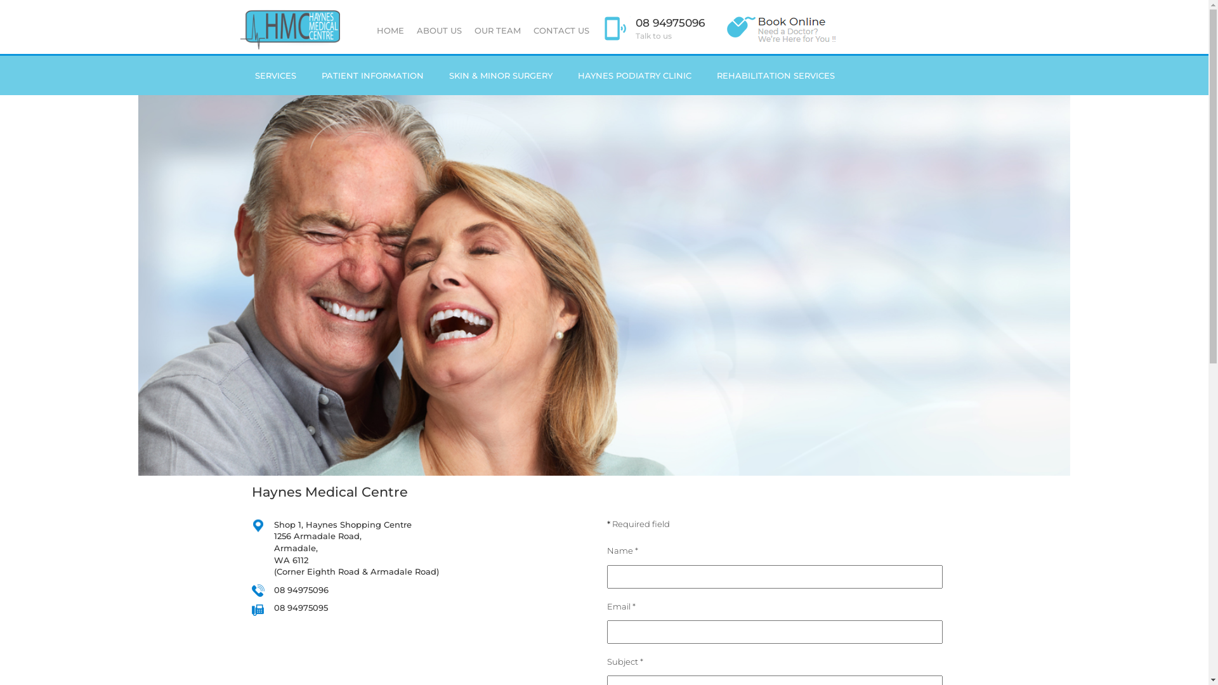 This screenshot has width=1218, height=685. I want to click on CONTACT US, so click(561, 30).